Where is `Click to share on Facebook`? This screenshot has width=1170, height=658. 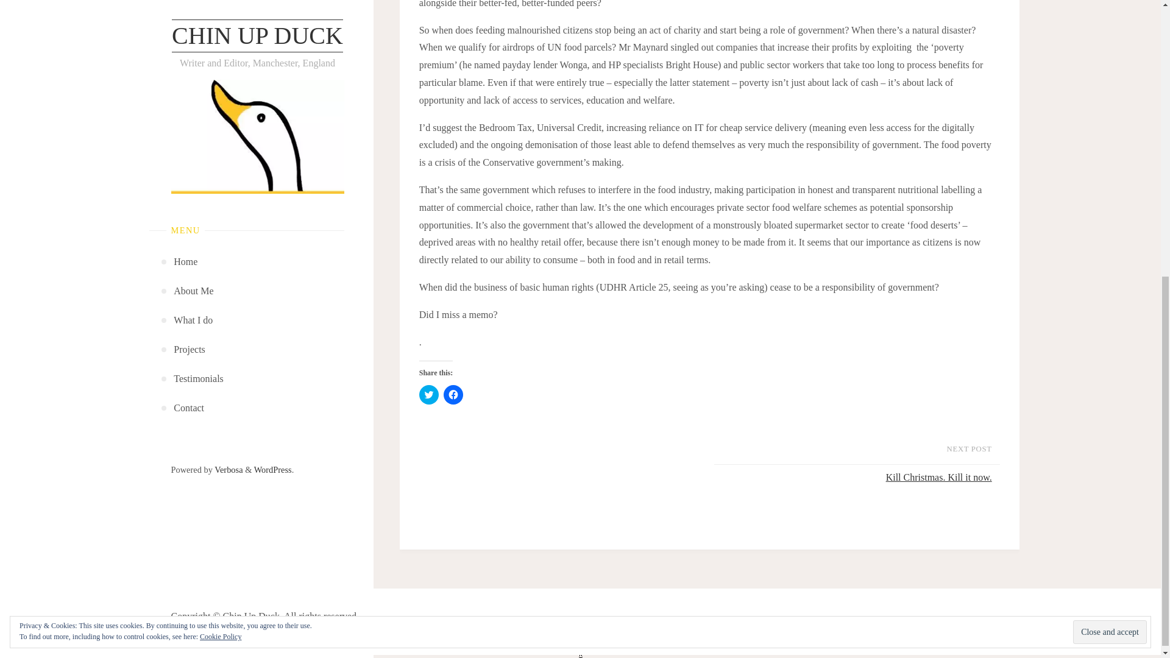 Click to share on Facebook is located at coordinates (453, 395).